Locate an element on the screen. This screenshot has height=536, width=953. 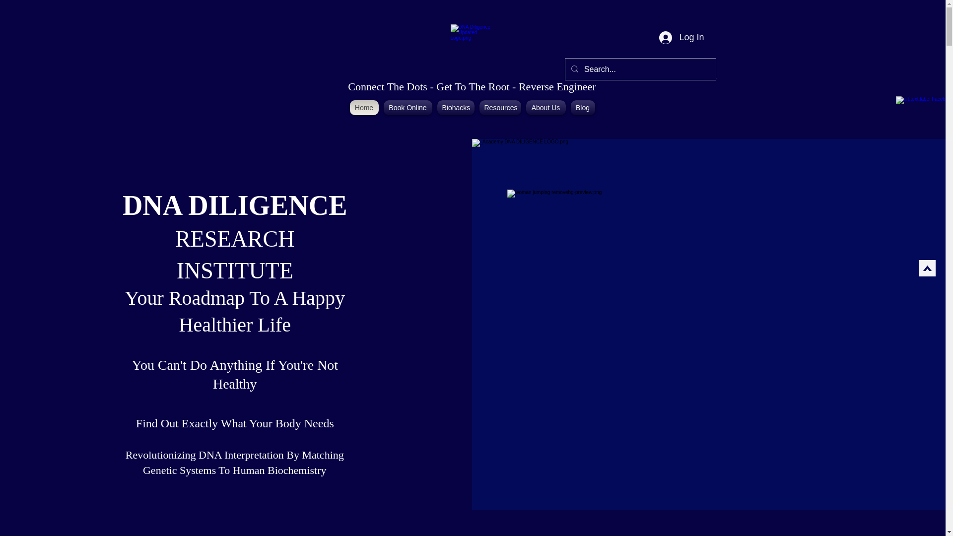
Blog is located at coordinates (583, 107).